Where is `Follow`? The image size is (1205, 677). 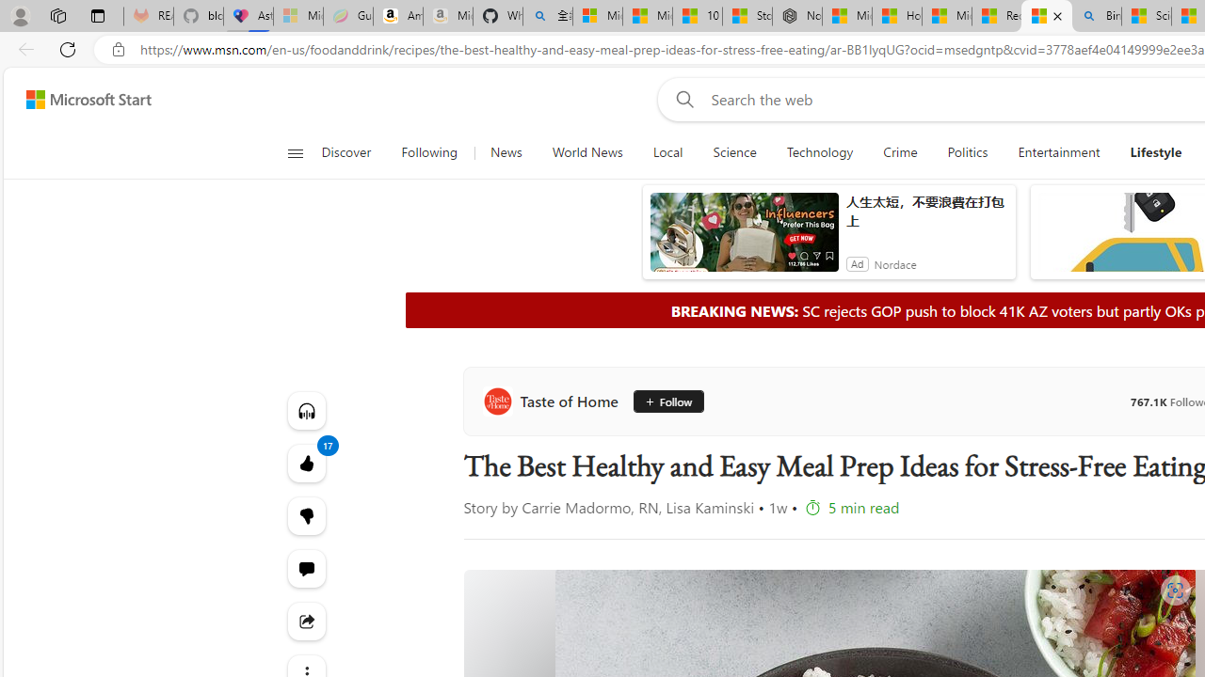 Follow is located at coordinates (668, 401).